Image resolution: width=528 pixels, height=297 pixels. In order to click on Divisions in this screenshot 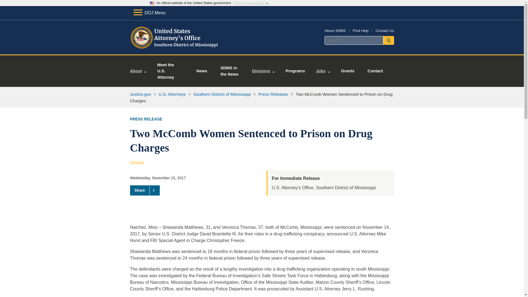, I will do `click(263, 71)`.